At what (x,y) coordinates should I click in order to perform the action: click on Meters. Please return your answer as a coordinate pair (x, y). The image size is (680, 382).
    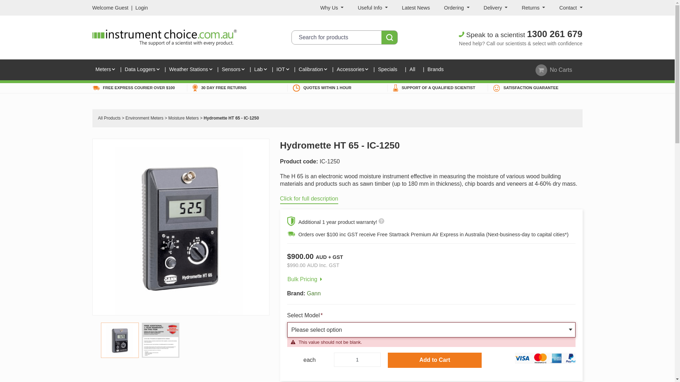
    Looking at the image, I should click on (105, 70).